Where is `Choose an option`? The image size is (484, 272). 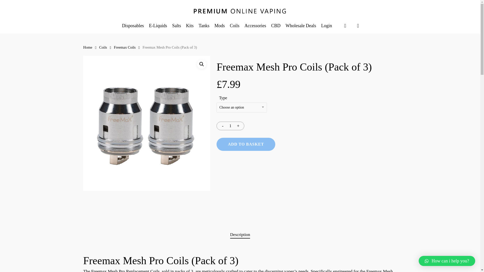 Choose an option is located at coordinates (241, 107).